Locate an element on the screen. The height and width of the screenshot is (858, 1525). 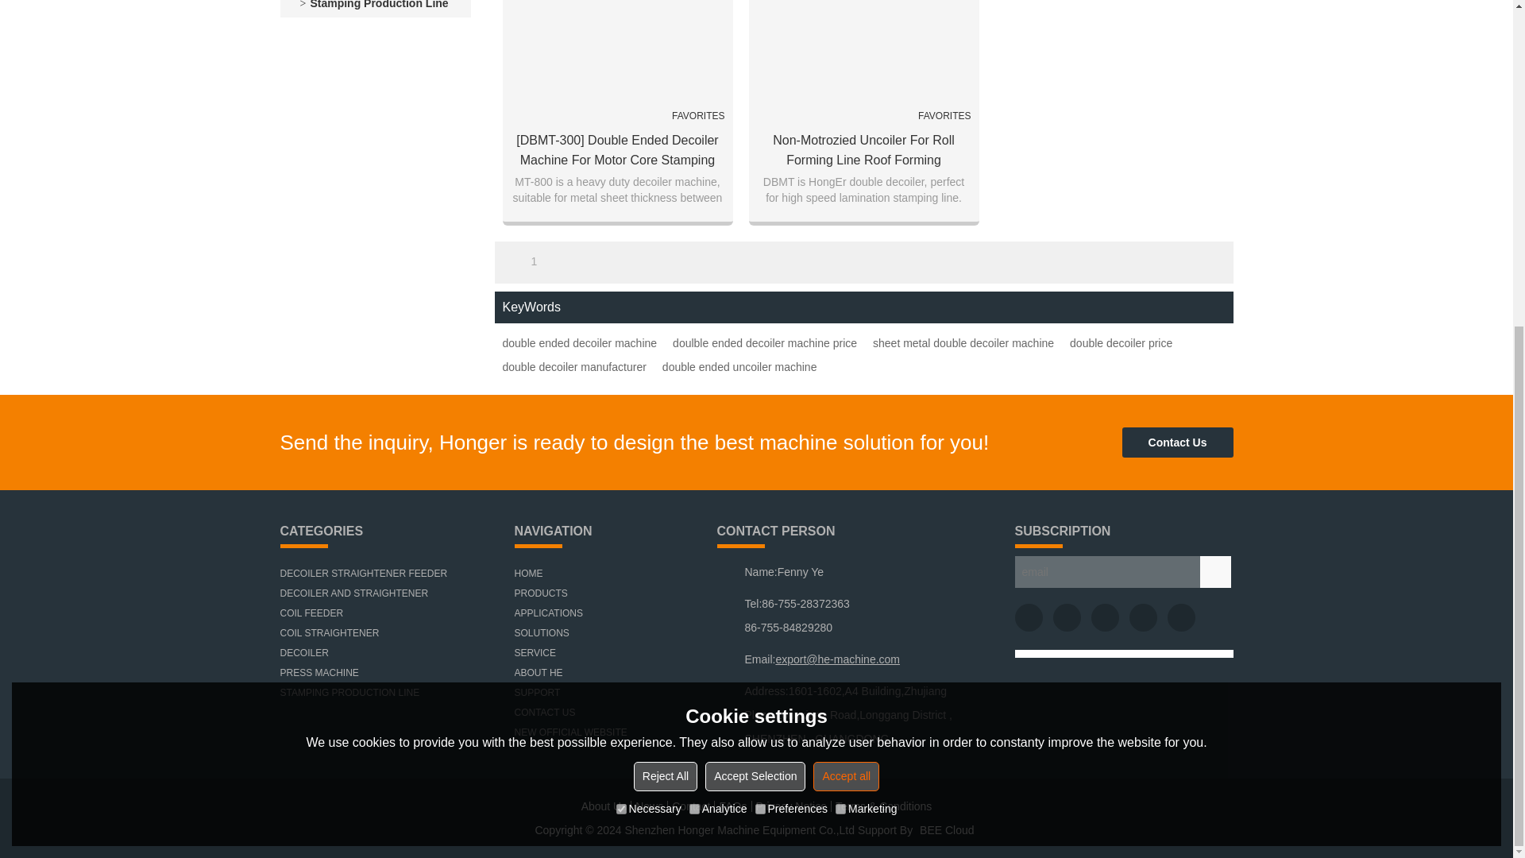
on is located at coordinates (621, 289).